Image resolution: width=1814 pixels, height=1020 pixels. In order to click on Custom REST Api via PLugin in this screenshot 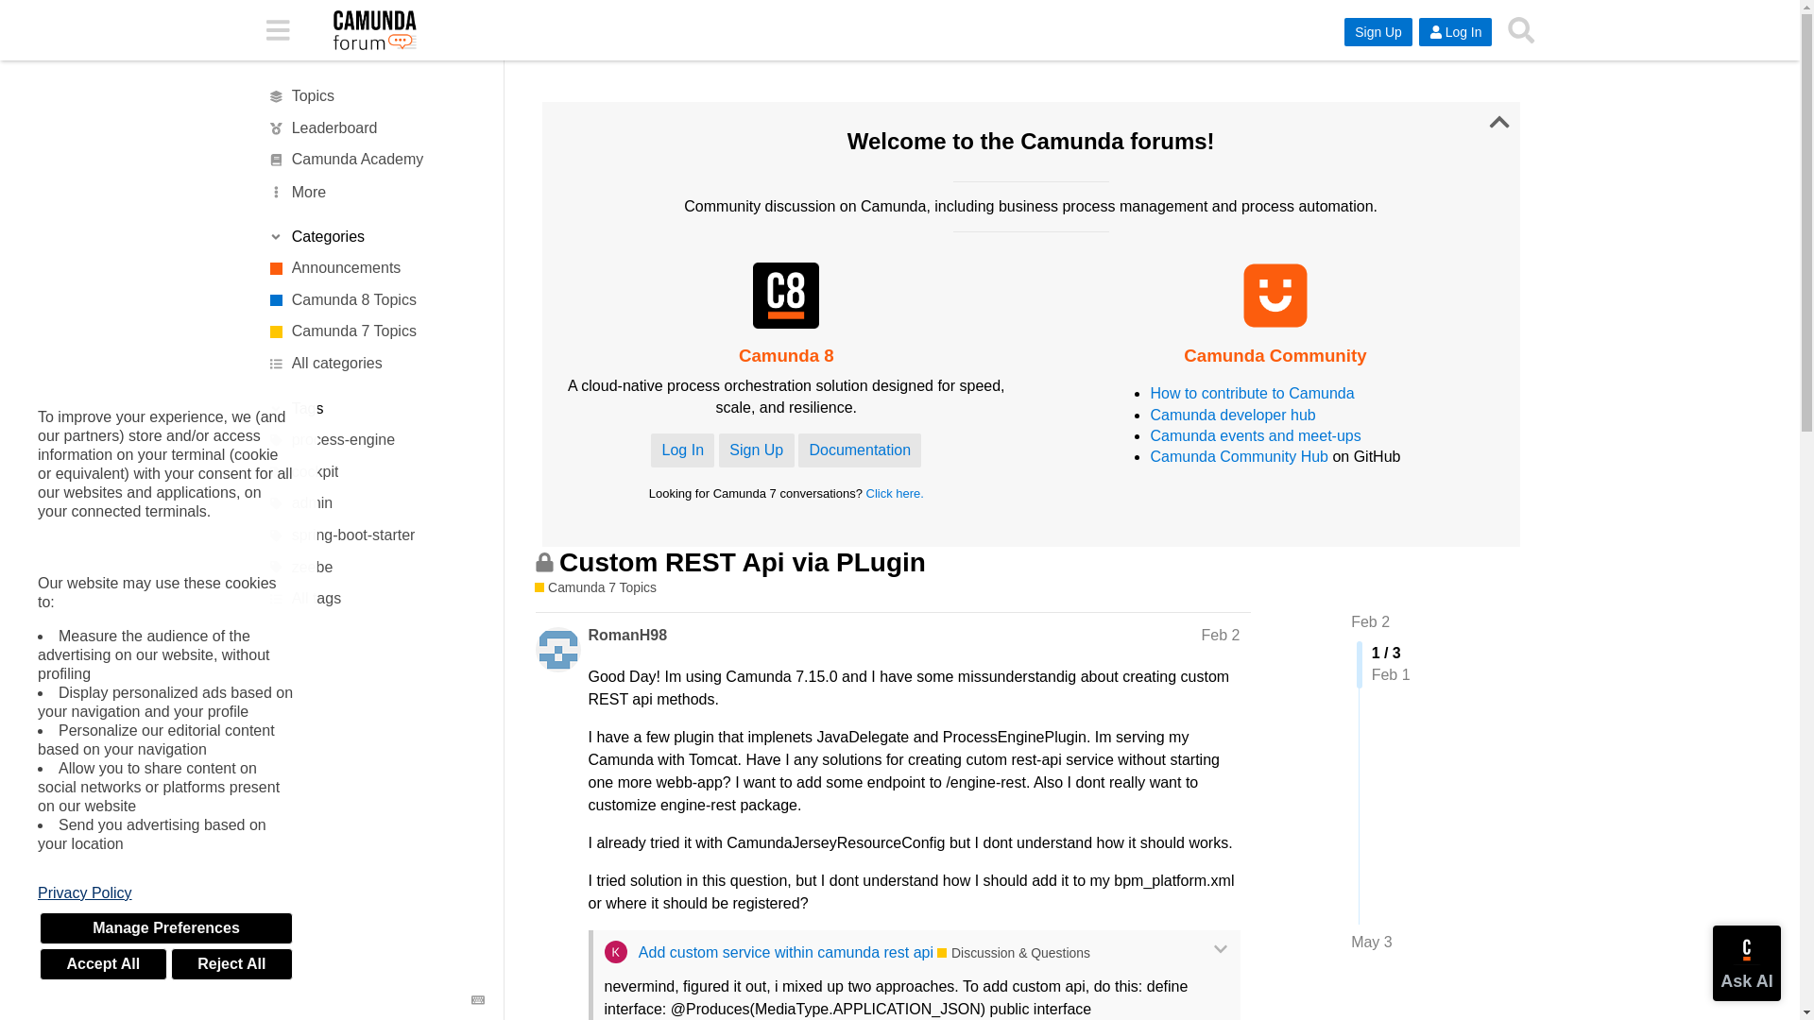, I will do `click(742, 562)`.